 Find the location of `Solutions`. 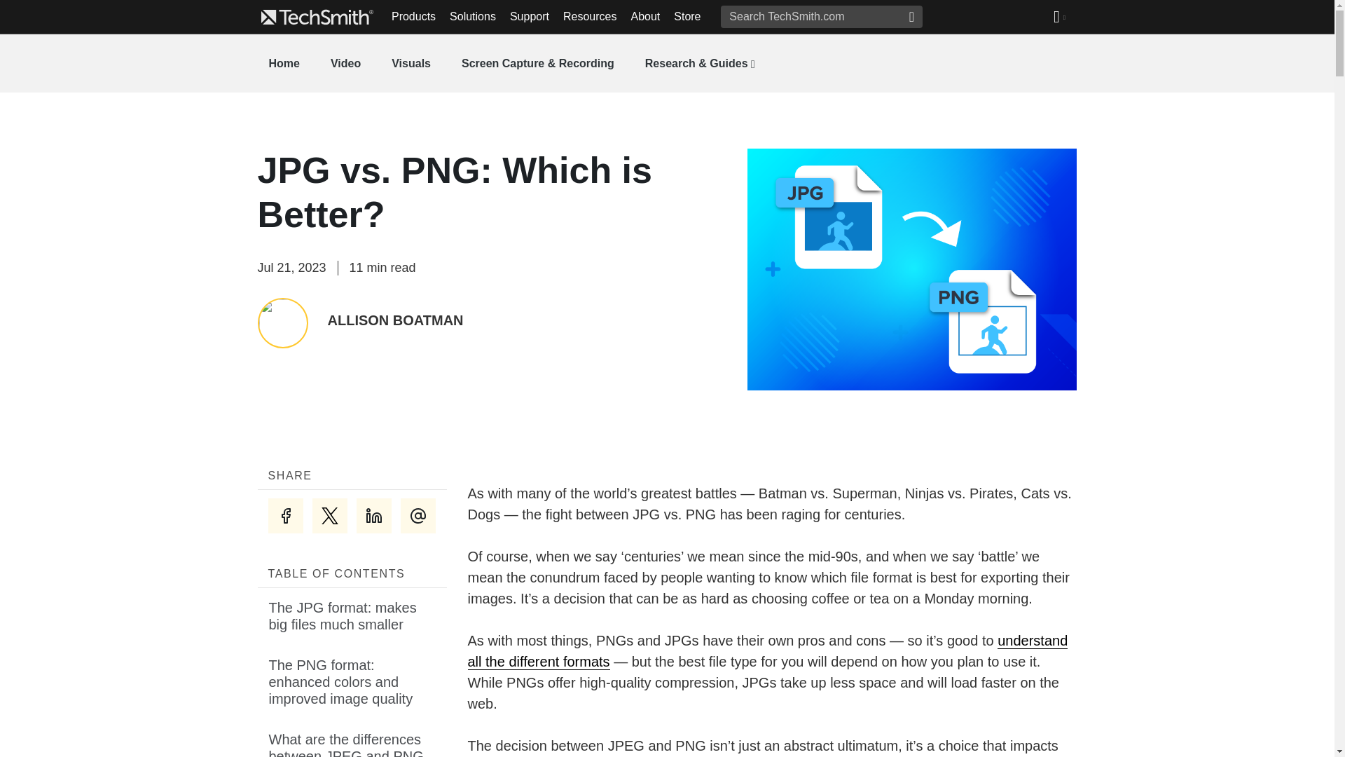

Solutions is located at coordinates (472, 17).